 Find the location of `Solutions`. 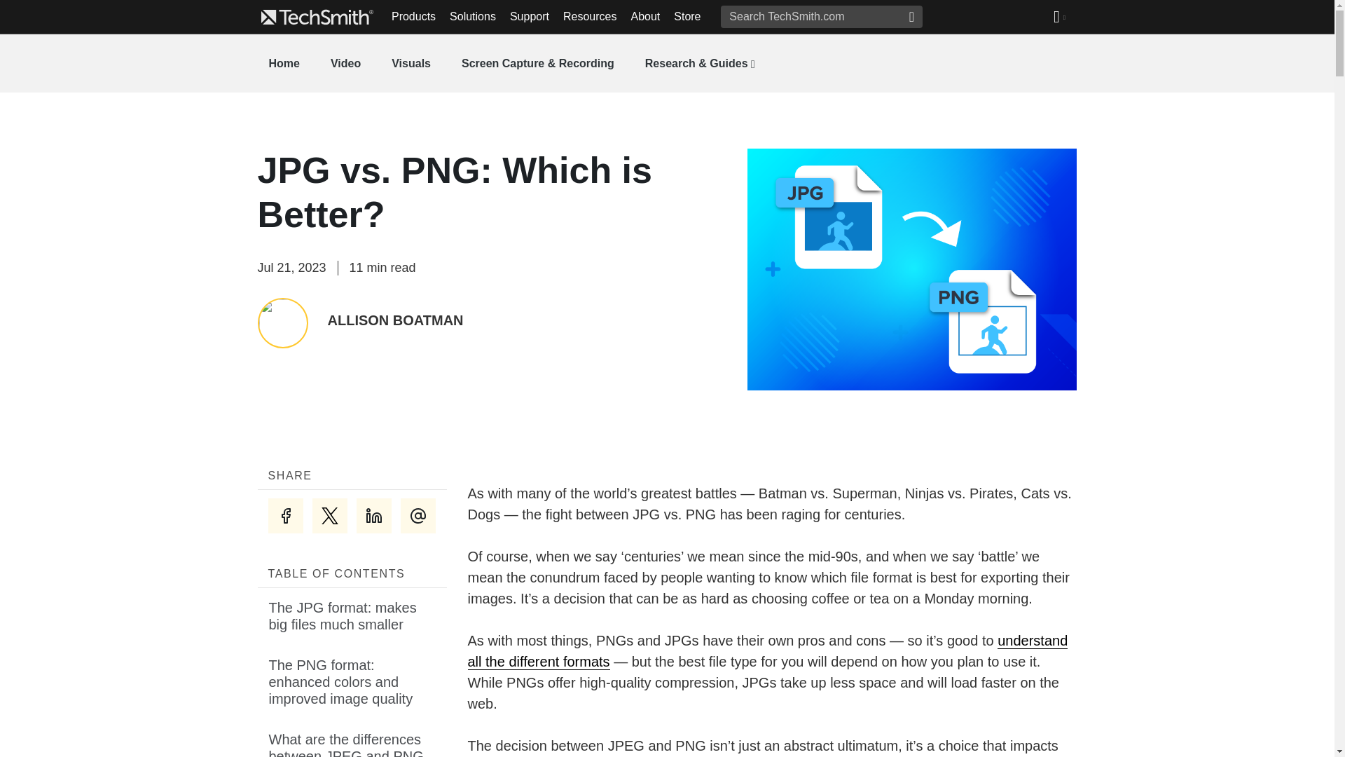

Solutions is located at coordinates (472, 17).